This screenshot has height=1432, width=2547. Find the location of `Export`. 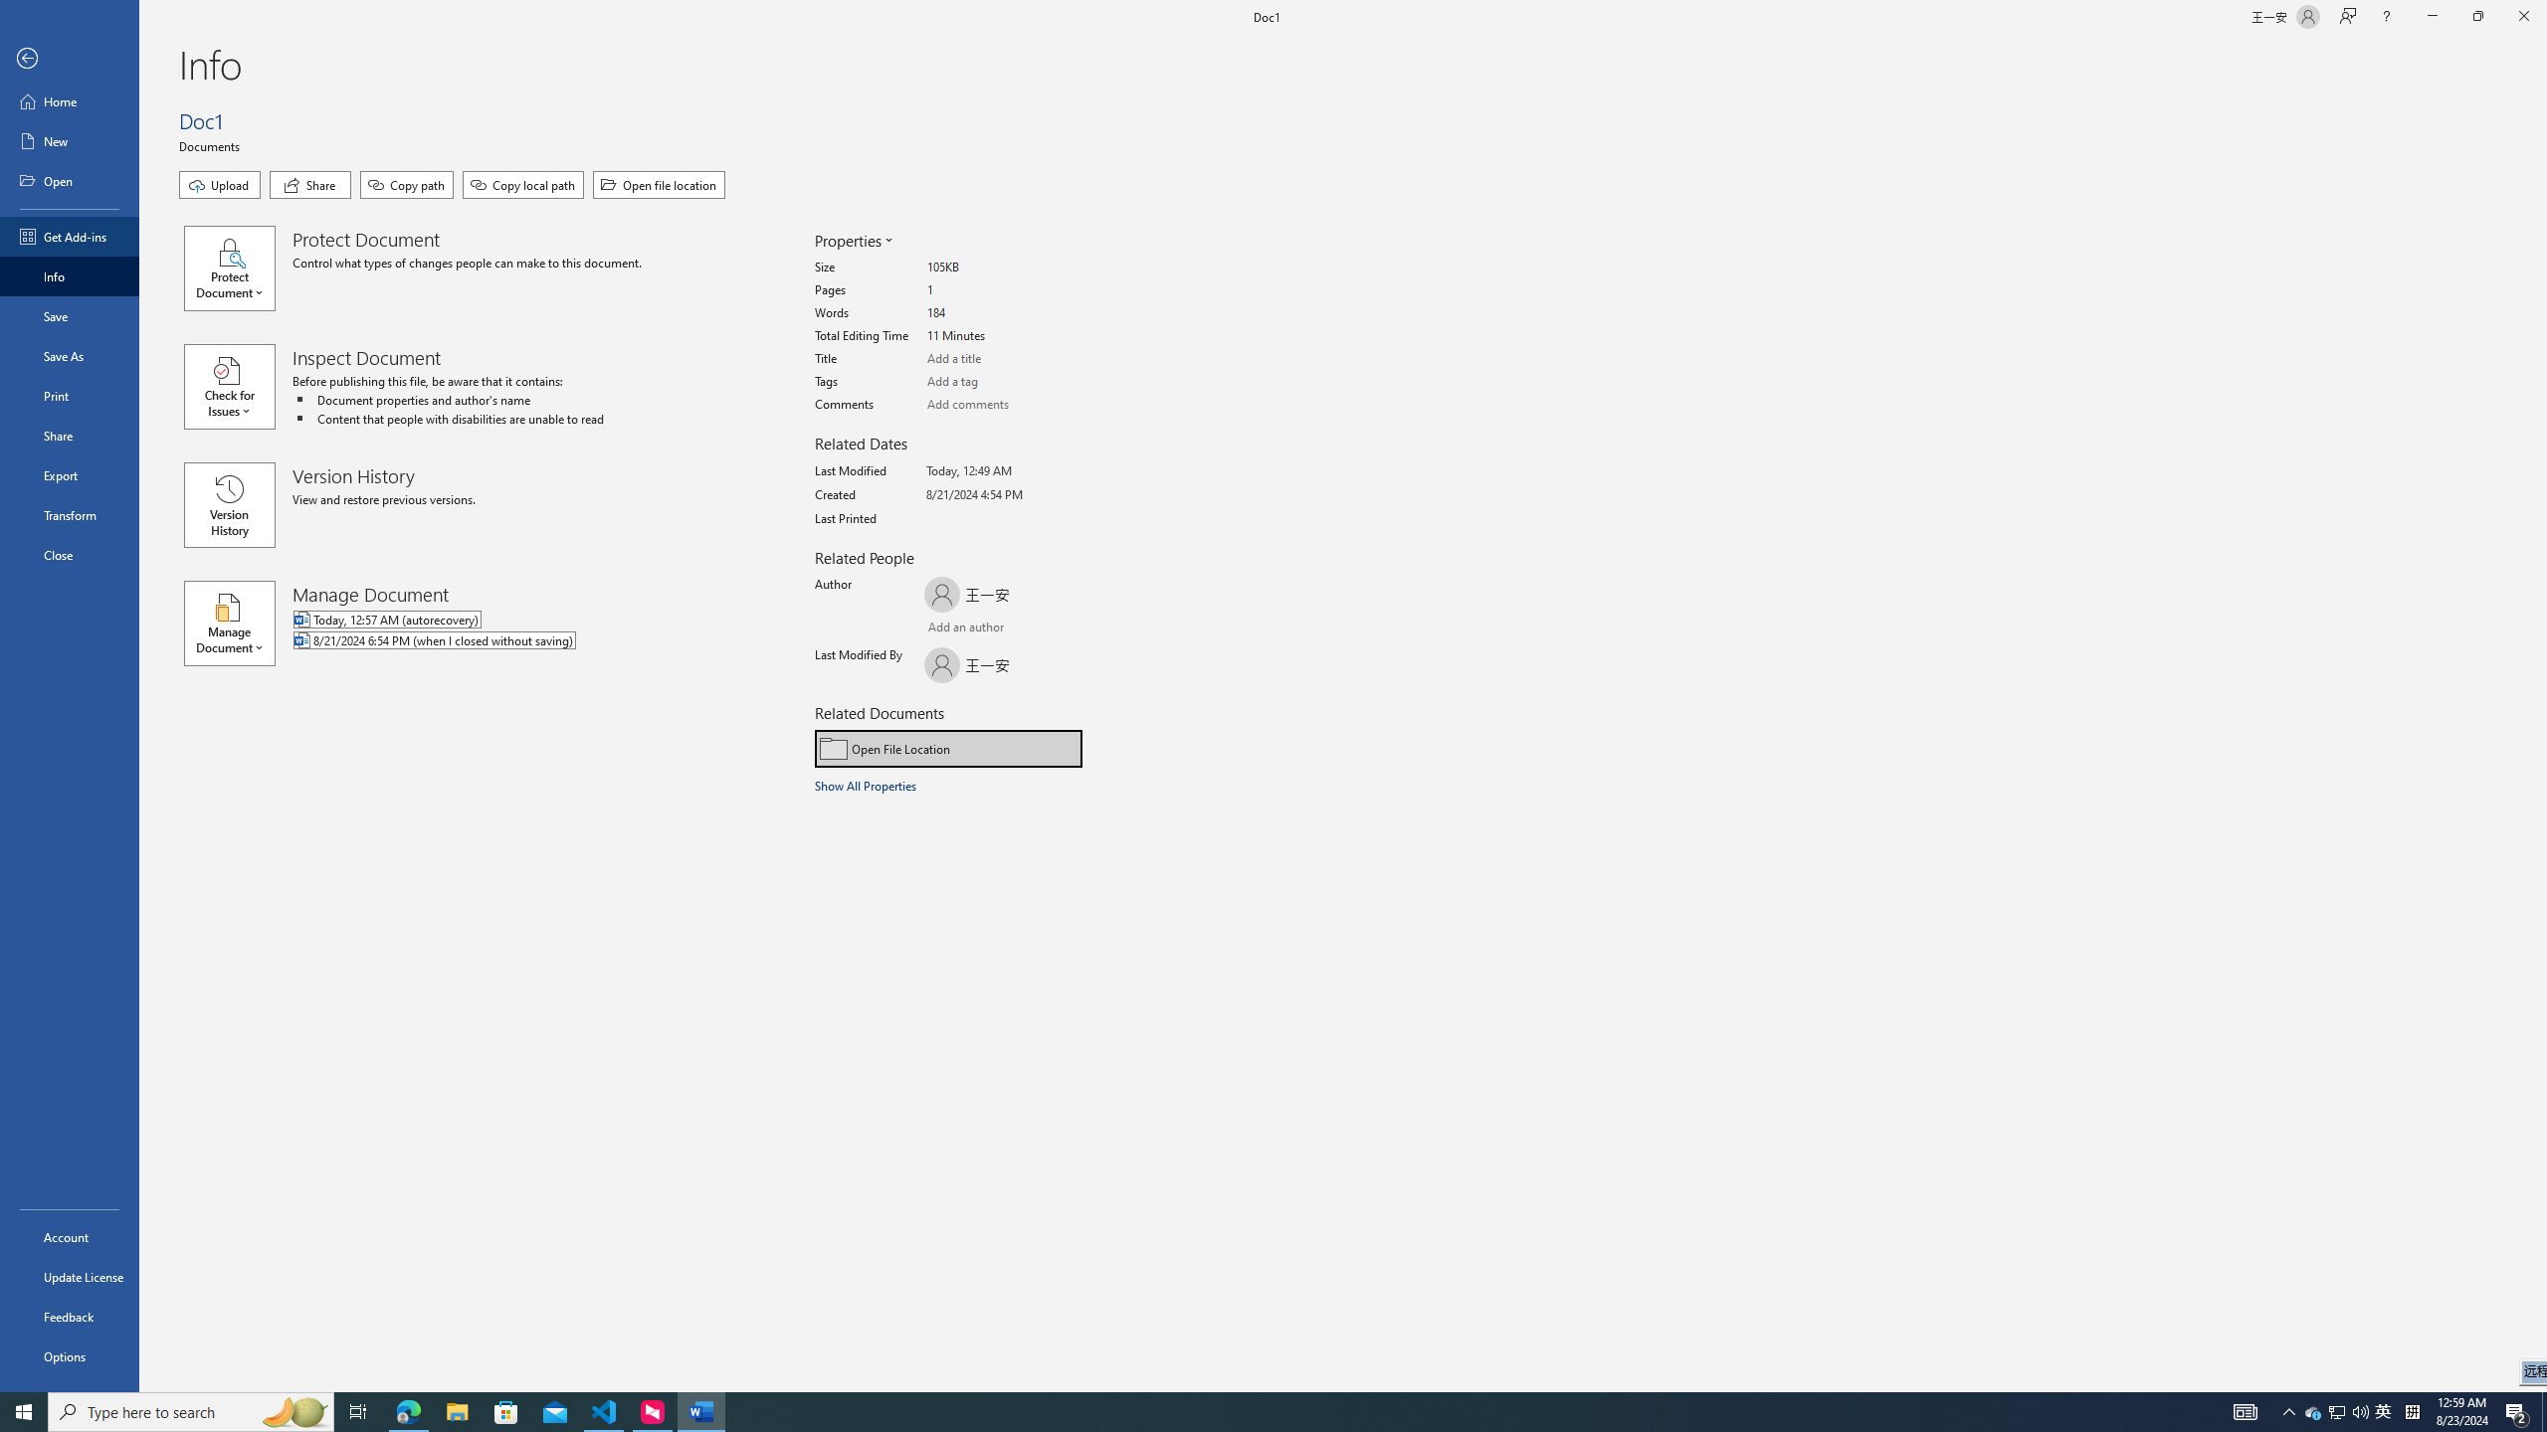

Export is located at coordinates (70, 475).